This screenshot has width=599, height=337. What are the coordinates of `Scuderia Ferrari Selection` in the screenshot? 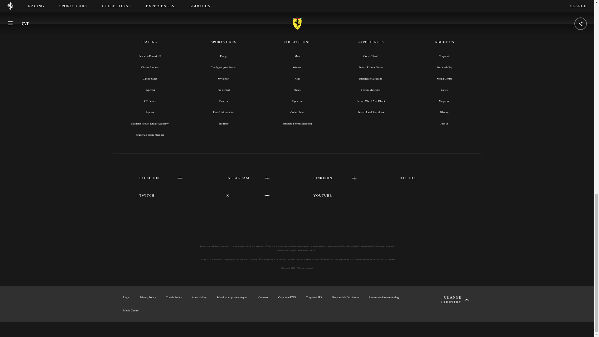 It's located at (297, 123).